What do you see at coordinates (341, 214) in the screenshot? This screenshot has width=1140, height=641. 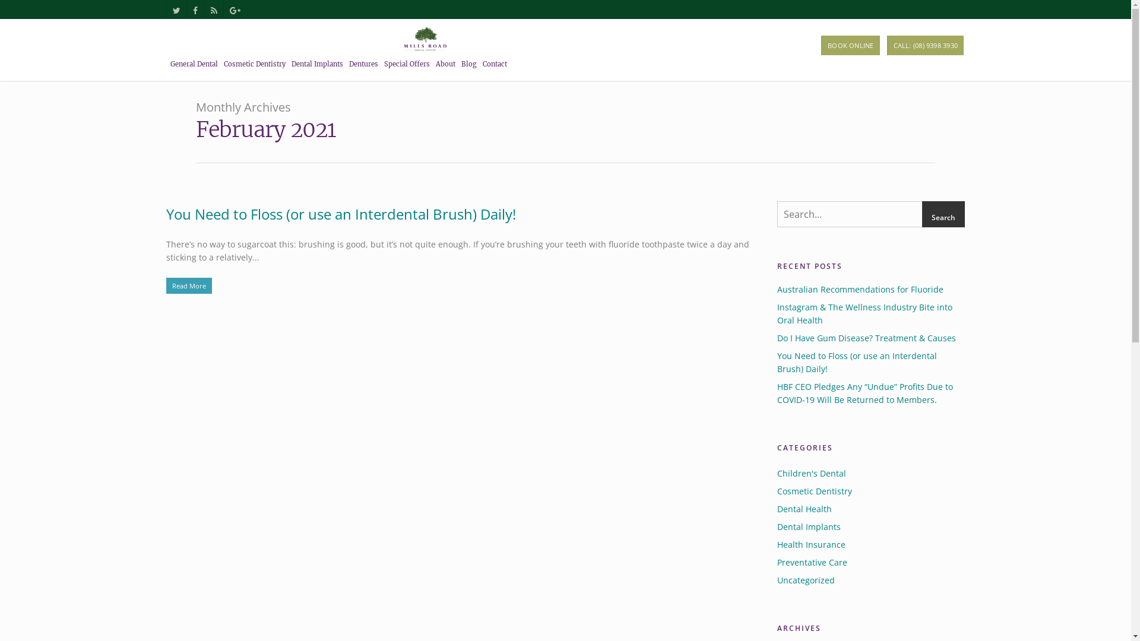 I see `You Need to Floss (or use an Interdental Brush) Daily!` at bounding box center [341, 214].